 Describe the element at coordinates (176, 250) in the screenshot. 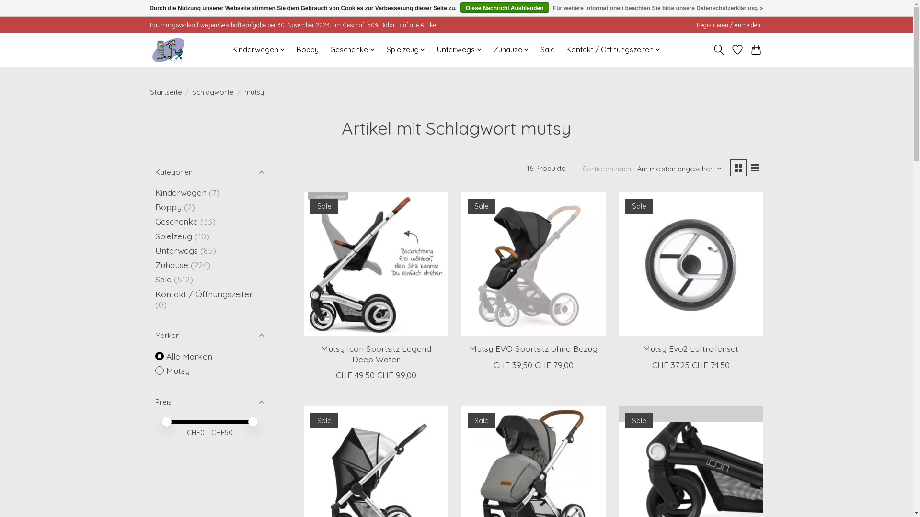

I see `Unterwegs` at that location.